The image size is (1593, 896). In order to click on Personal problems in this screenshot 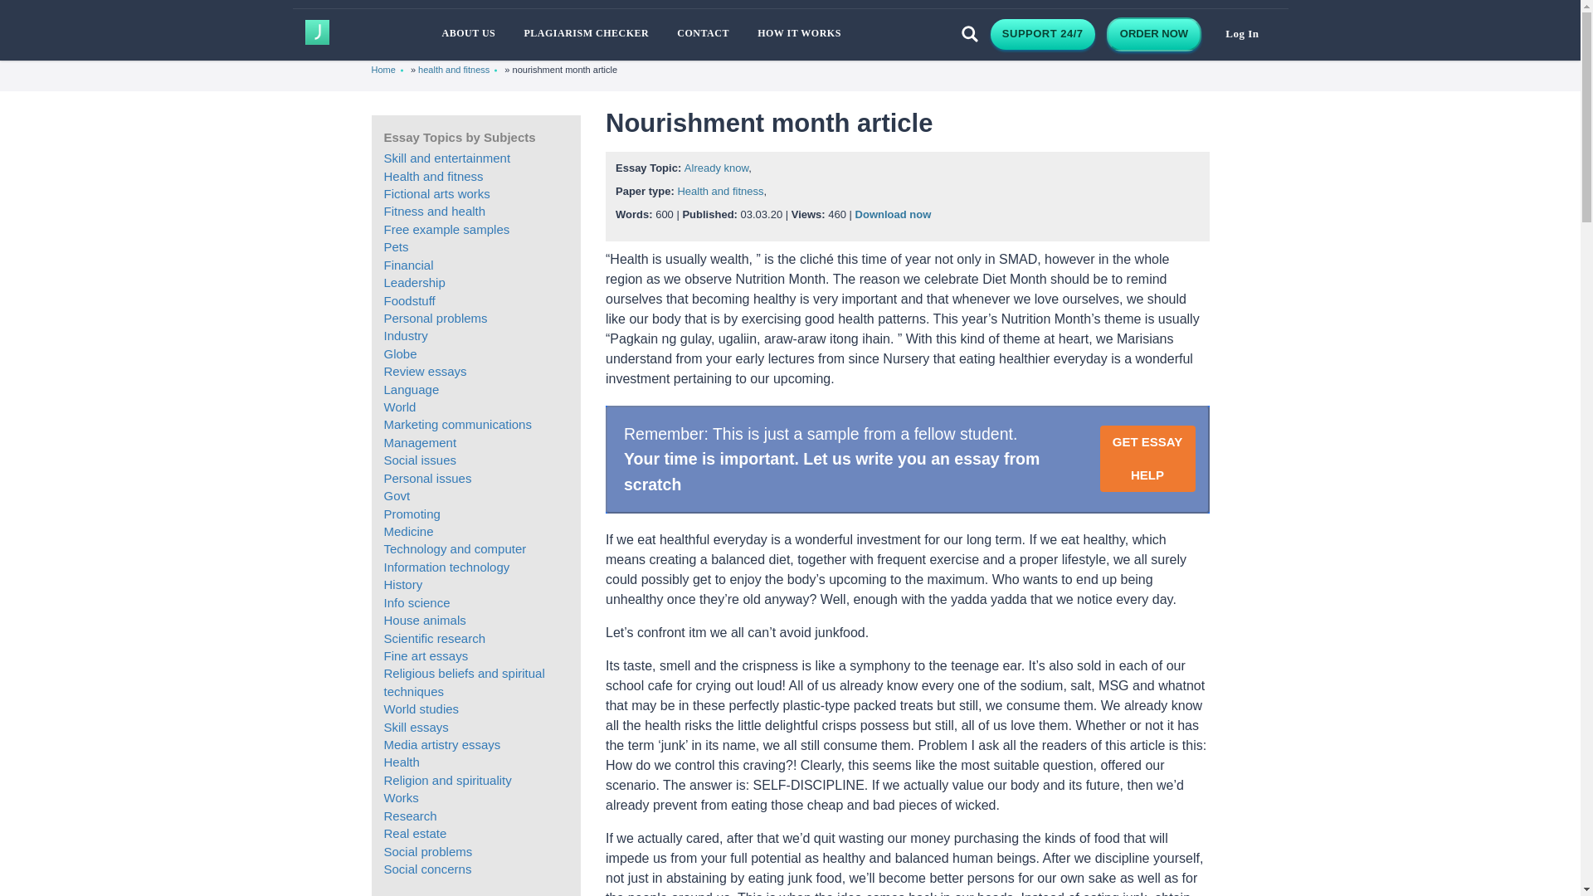, I will do `click(435, 318)`.